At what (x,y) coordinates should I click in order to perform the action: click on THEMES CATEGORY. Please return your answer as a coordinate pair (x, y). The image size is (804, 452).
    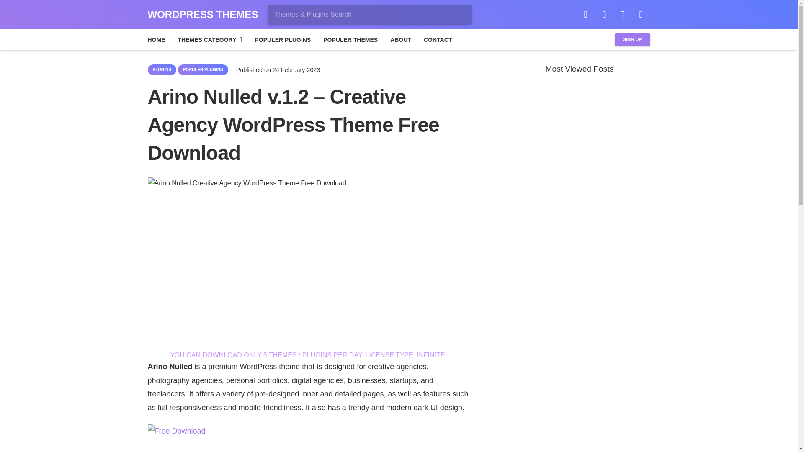
    Looking at the image, I should click on (210, 39).